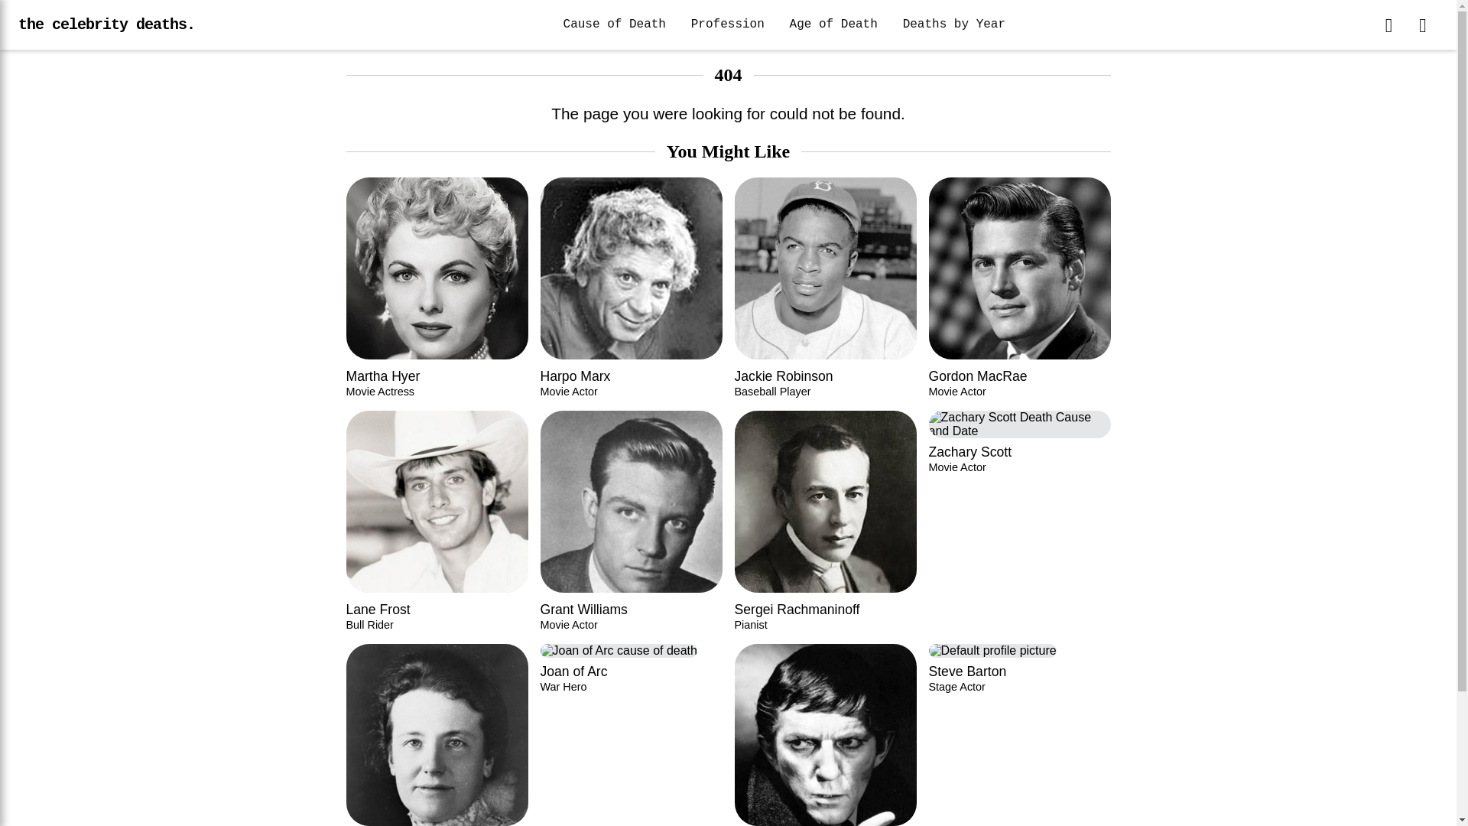 The image size is (1468, 826). I want to click on Cause of Death, so click(728, 24).